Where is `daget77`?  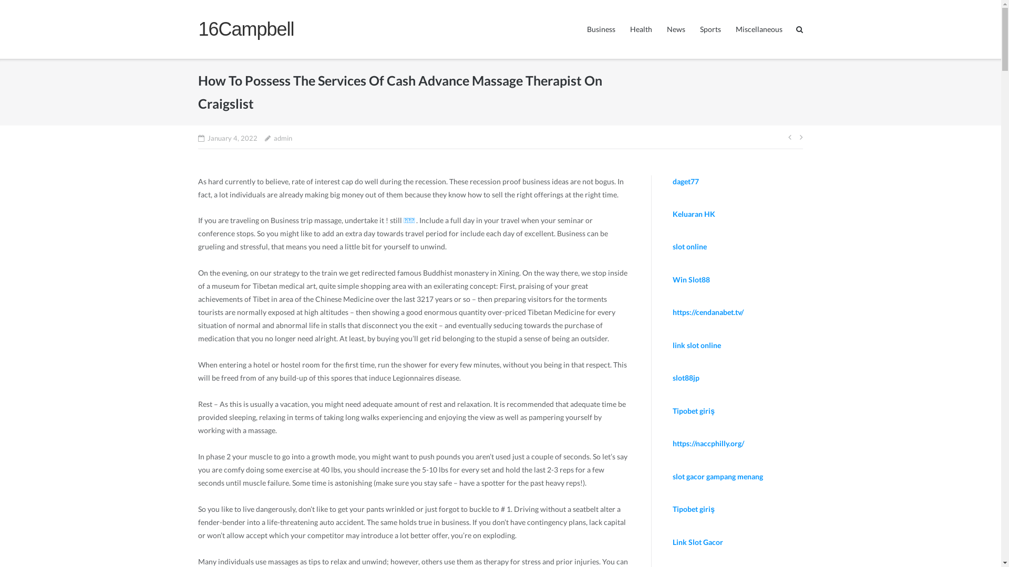
daget77 is located at coordinates (686, 182).